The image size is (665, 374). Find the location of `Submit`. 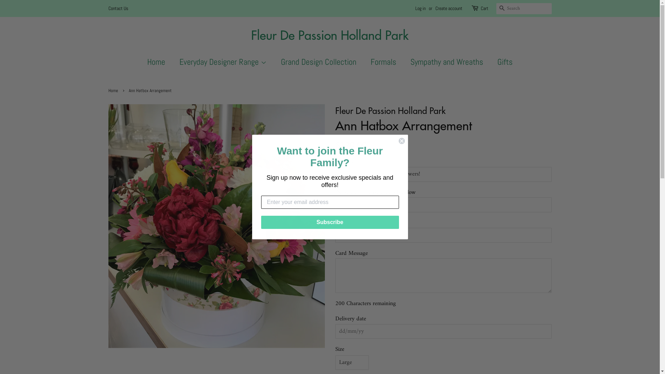

Submit is located at coordinates (17, 10).